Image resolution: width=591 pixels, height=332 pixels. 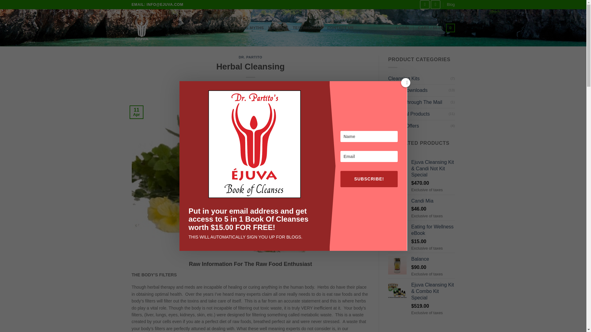 I want to click on DR. PARTITO, so click(x=251, y=57).